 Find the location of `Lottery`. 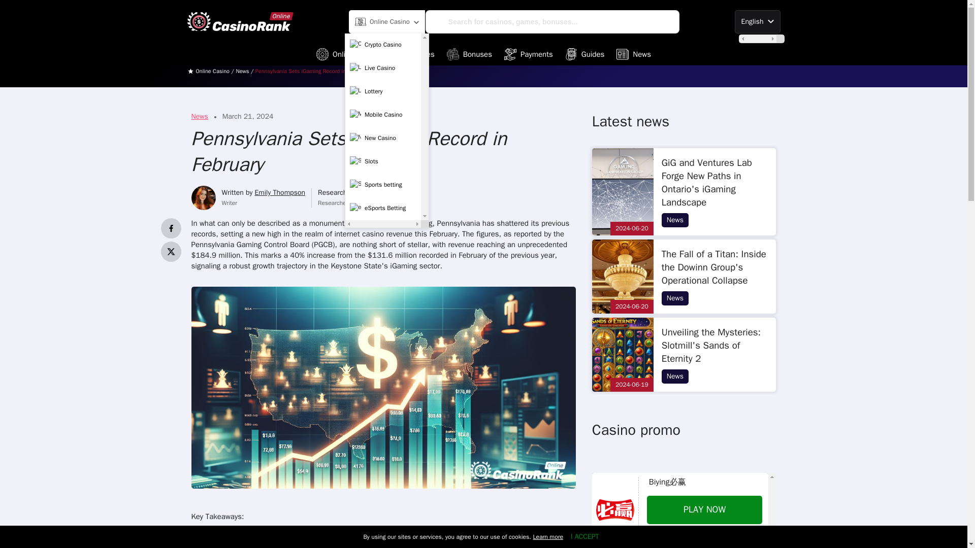

Lottery is located at coordinates (383, 91).